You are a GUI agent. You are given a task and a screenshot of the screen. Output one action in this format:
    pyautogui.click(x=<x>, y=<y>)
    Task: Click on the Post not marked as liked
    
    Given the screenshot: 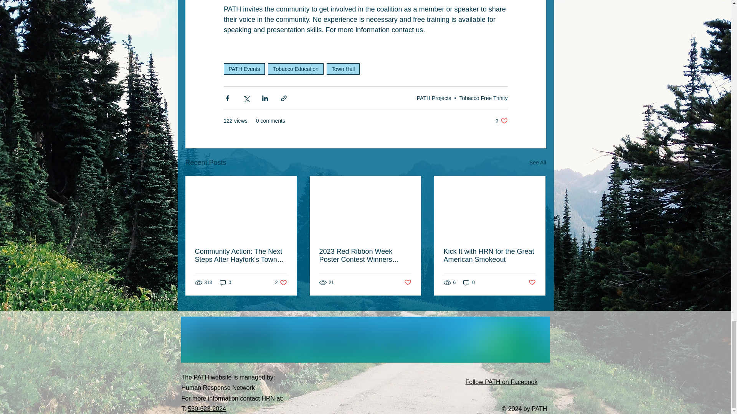 What is the action you would take?
    pyautogui.click(x=296, y=69)
    